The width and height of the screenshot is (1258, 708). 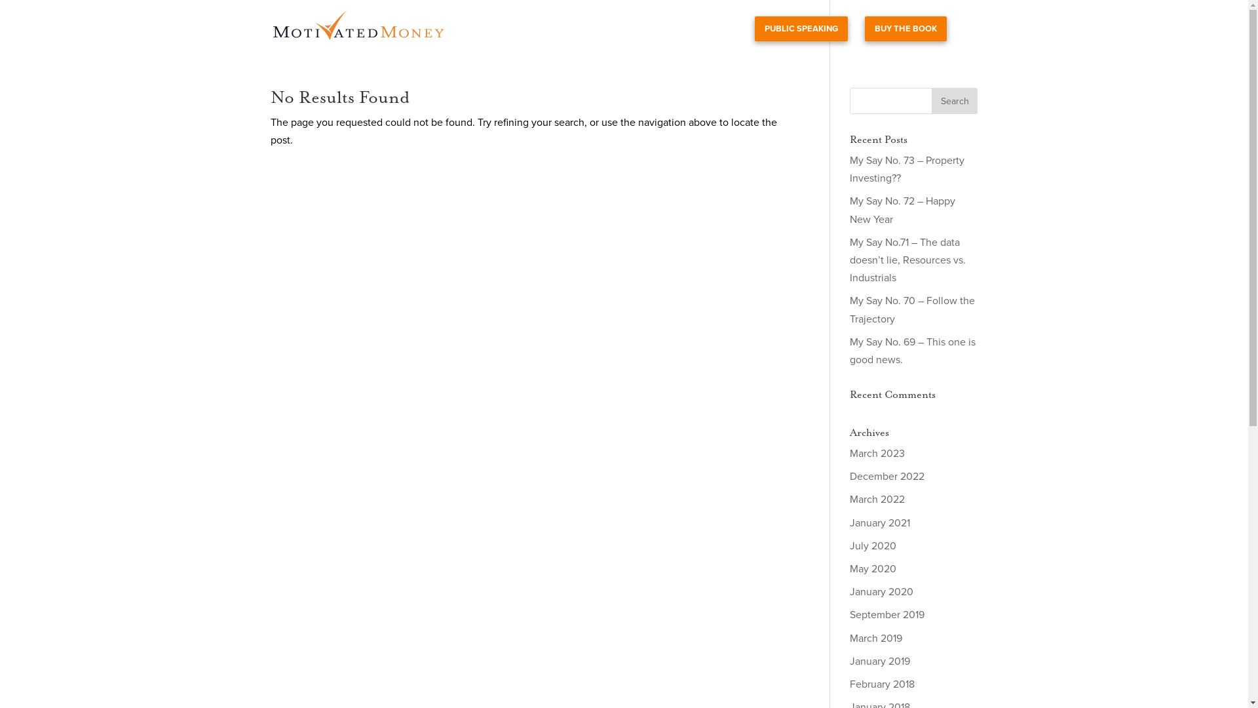 I want to click on BUY THE BOOK, so click(x=905, y=29).